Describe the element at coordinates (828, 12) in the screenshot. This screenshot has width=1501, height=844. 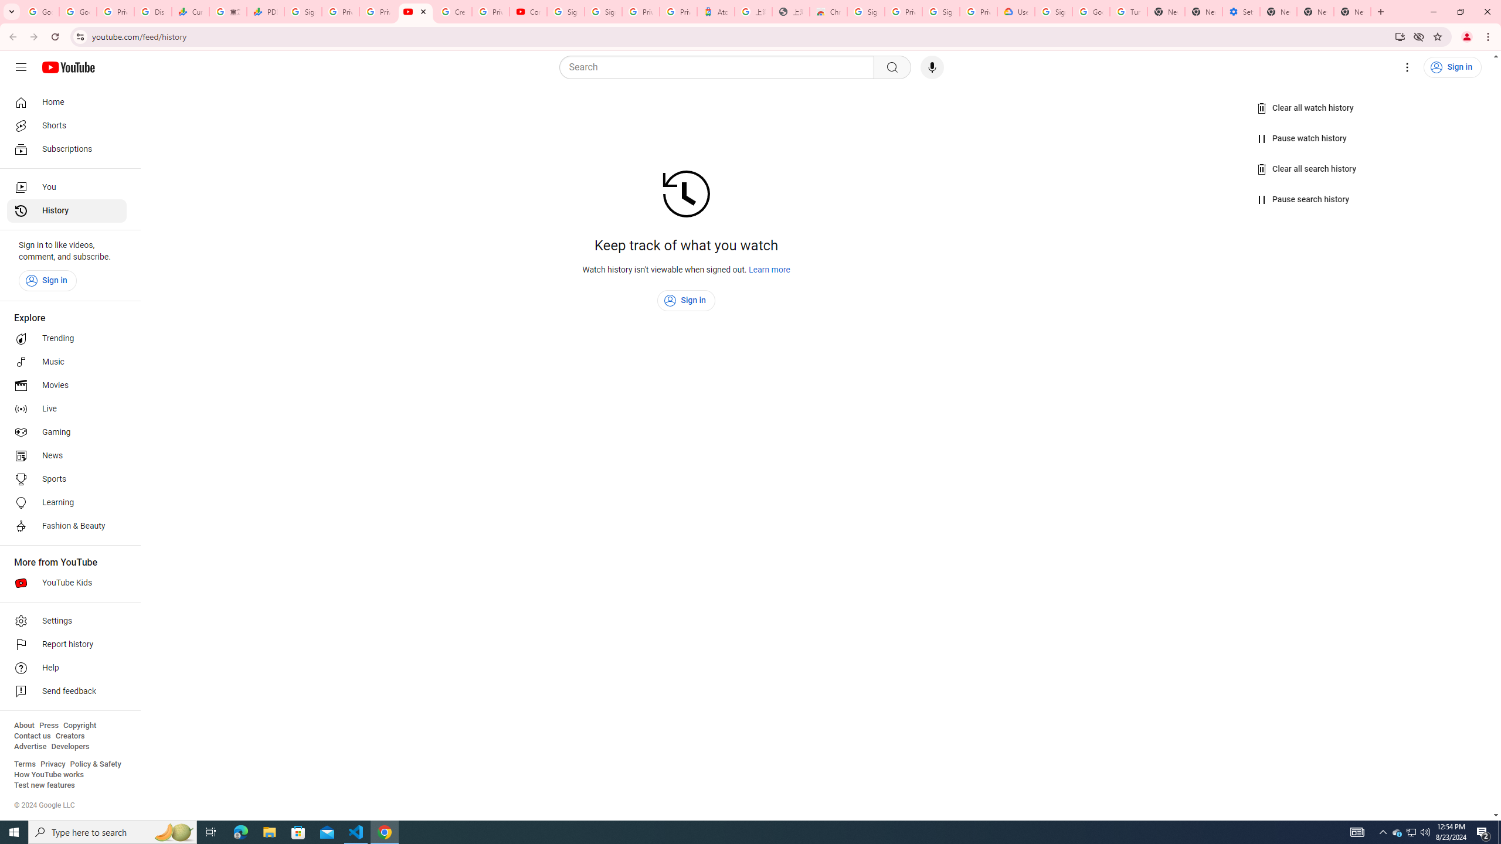
I see `Chrome Web Store - Color themes by Chrome` at that location.